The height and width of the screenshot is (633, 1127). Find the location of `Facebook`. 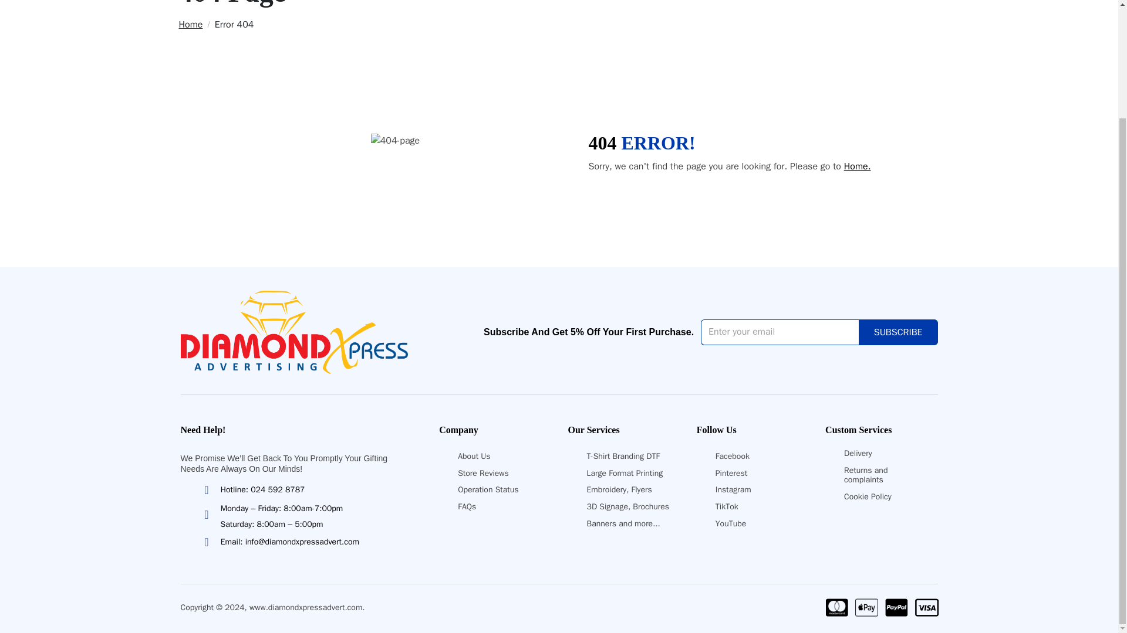

Facebook is located at coordinates (733, 456).